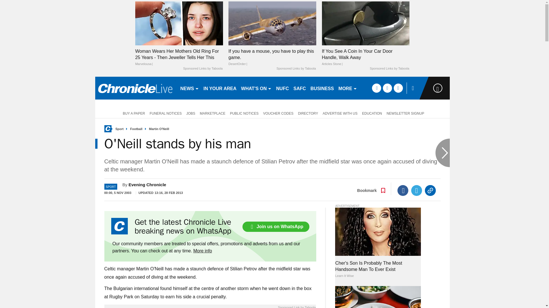 The image size is (549, 308). Describe the element at coordinates (256, 88) in the screenshot. I see `WHAT'S ON` at that location.